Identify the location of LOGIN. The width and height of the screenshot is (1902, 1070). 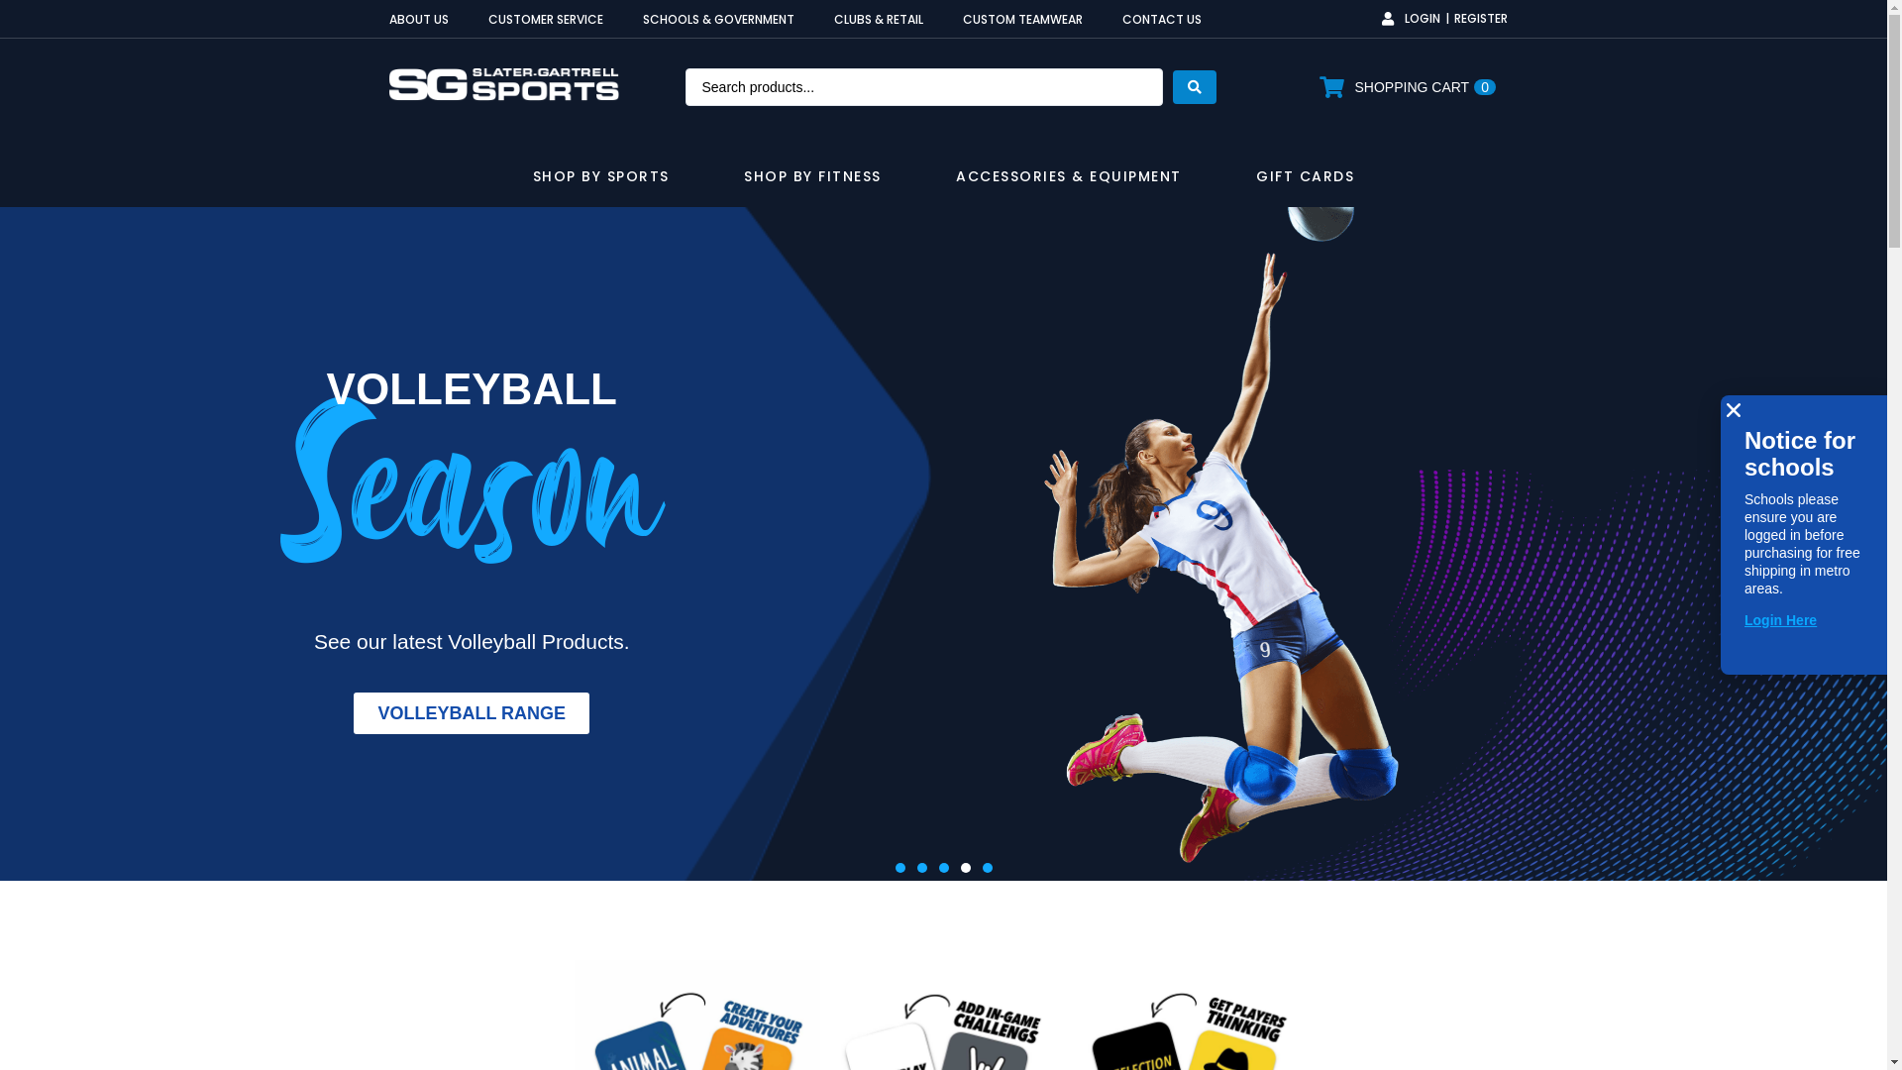
(1411, 19).